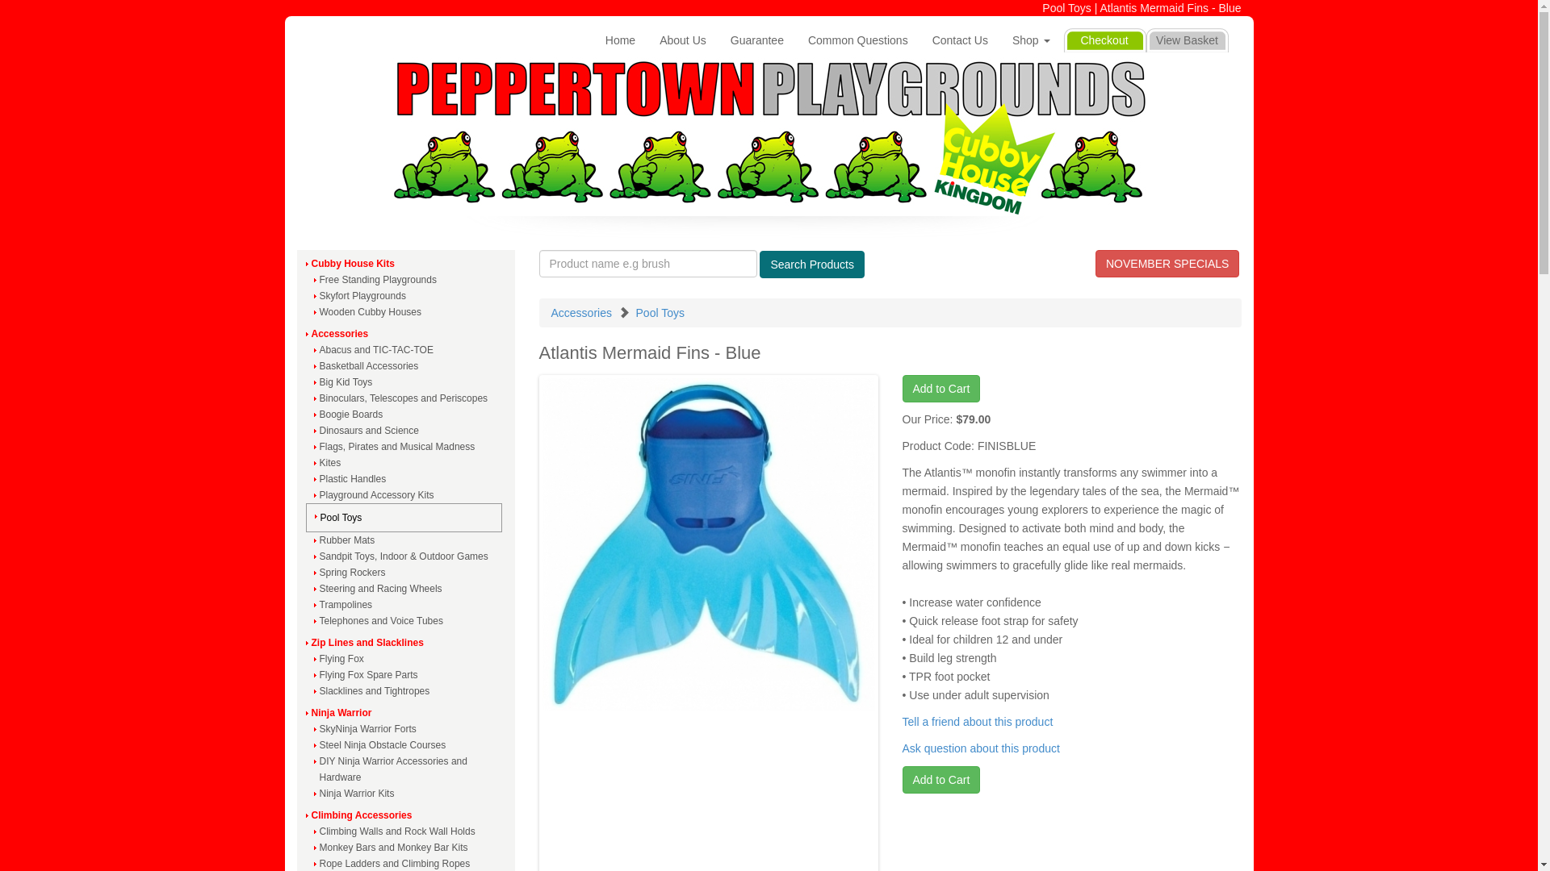 The height and width of the screenshot is (871, 1550). What do you see at coordinates (405, 540) in the screenshot?
I see `Rubber Mats` at bounding box center [405, 540].